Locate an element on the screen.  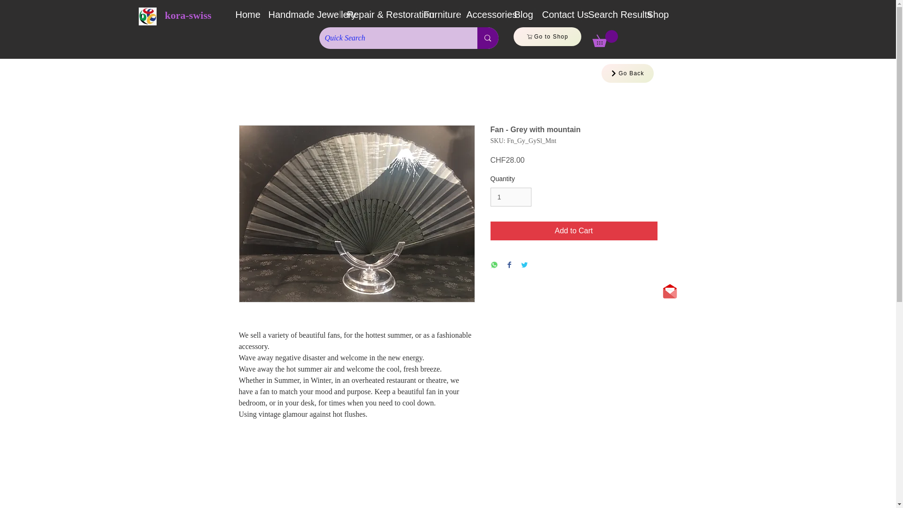
Blog is located at coordinates (520, 15).